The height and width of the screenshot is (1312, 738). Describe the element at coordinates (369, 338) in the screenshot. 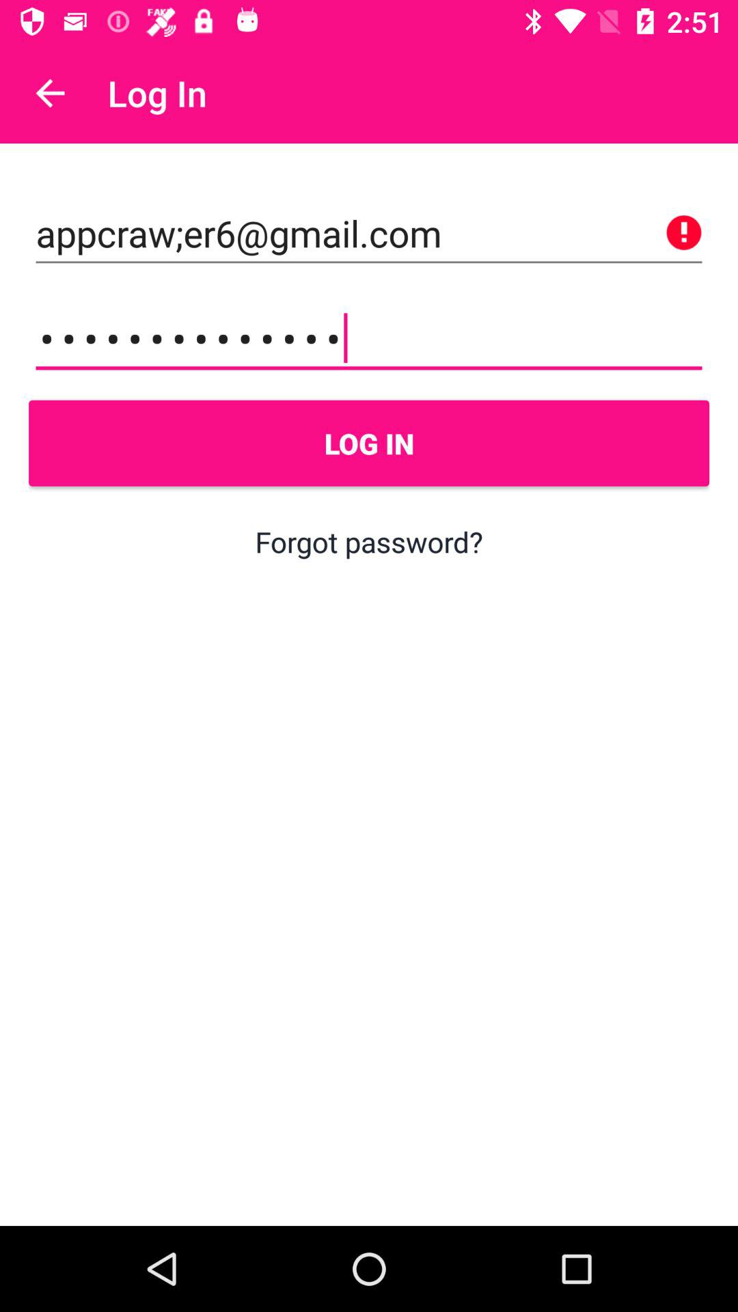

I see `jump until appcrawler3116 icon` at that location.